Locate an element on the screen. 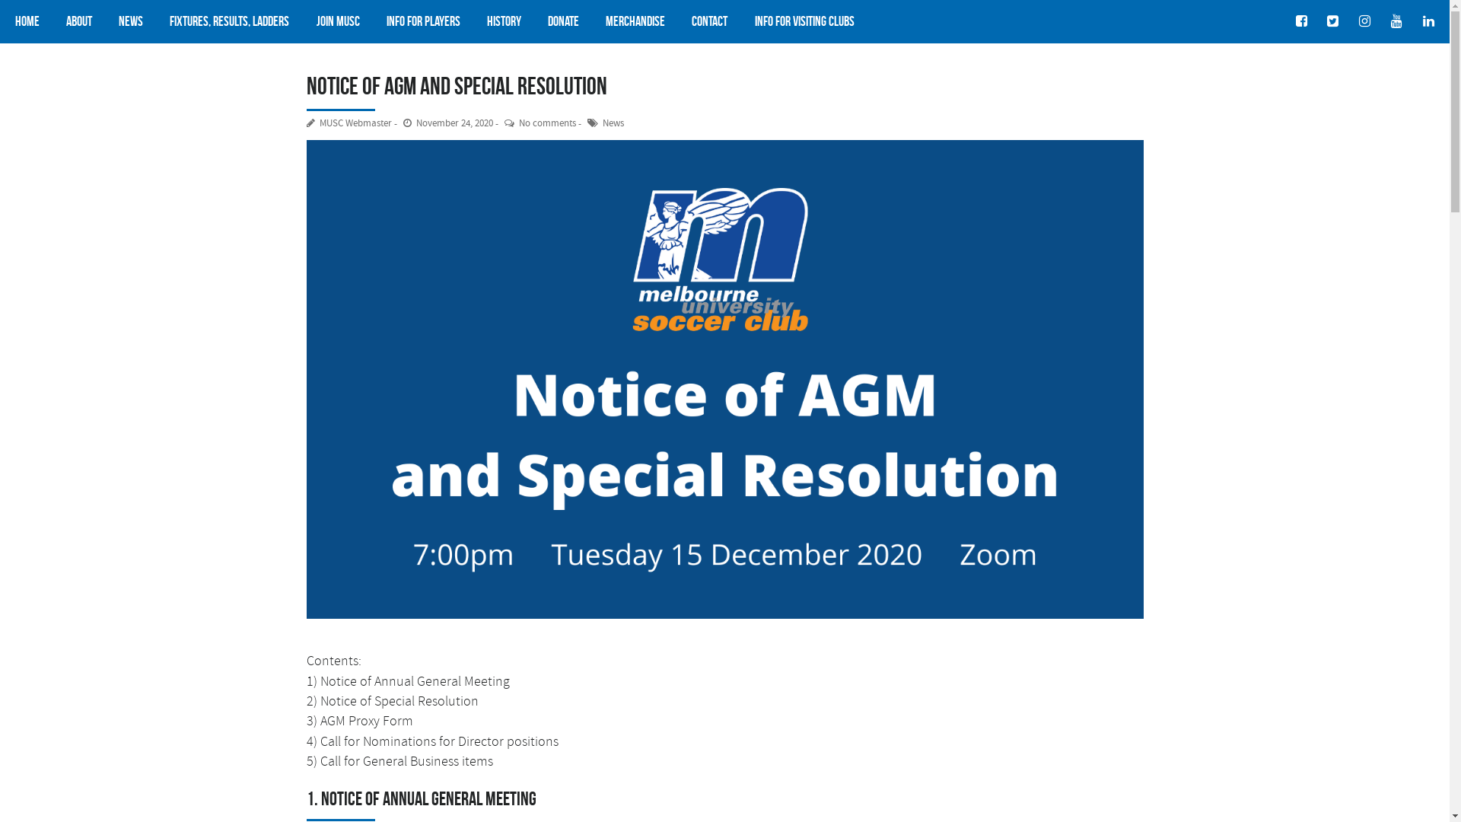  About is located at coordinates (79, 21).